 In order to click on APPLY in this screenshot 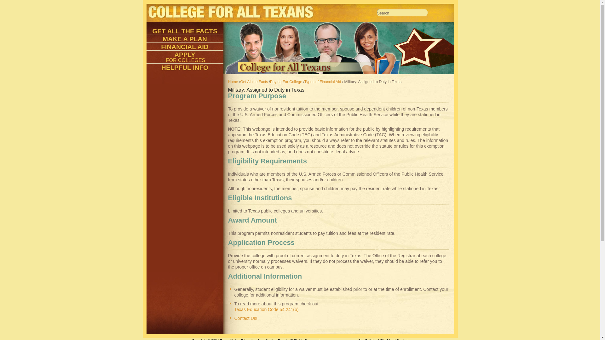, I will do `click(185, 54)`.